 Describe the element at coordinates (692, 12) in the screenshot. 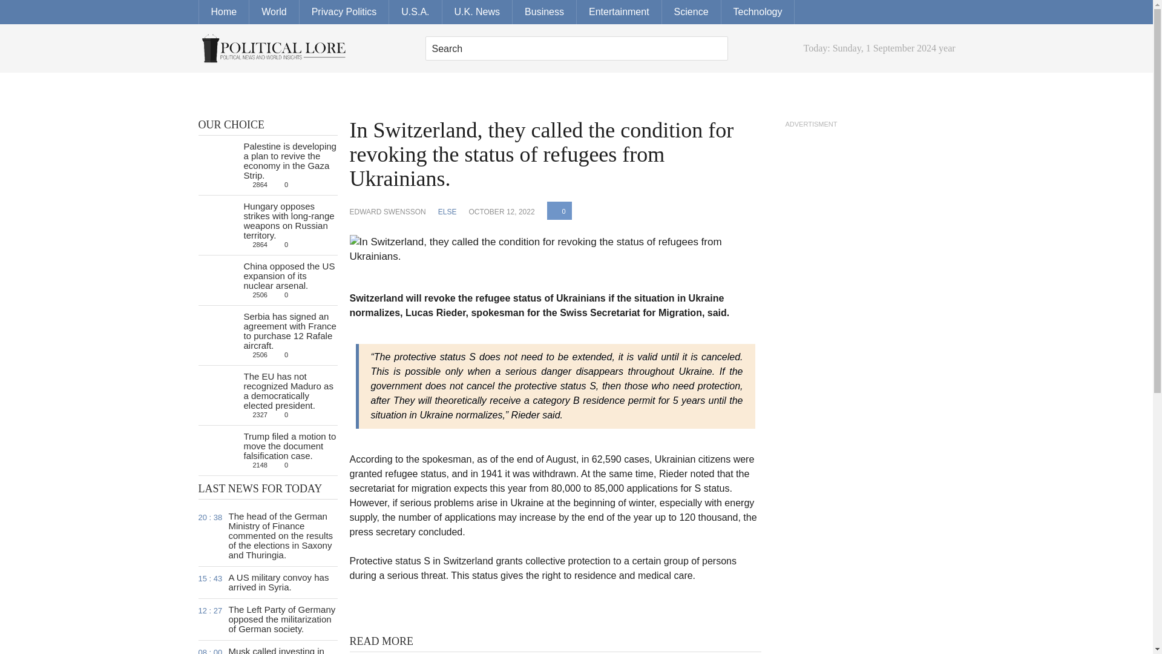

I see `Science` at that location.